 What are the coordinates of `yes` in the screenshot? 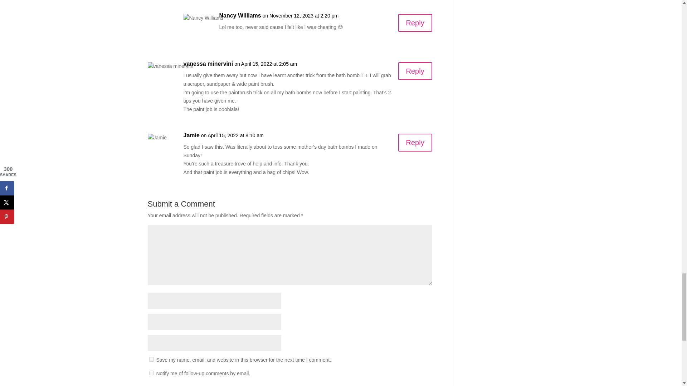 It's located at (151, 359).